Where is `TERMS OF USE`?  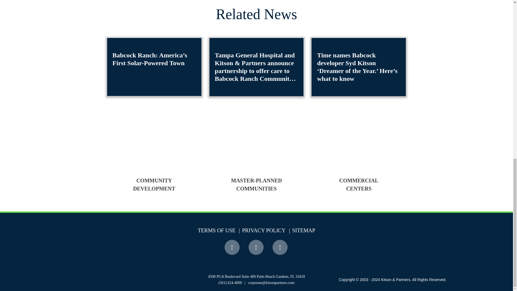 TERMS OF USE is located at coordinates (216, 230).